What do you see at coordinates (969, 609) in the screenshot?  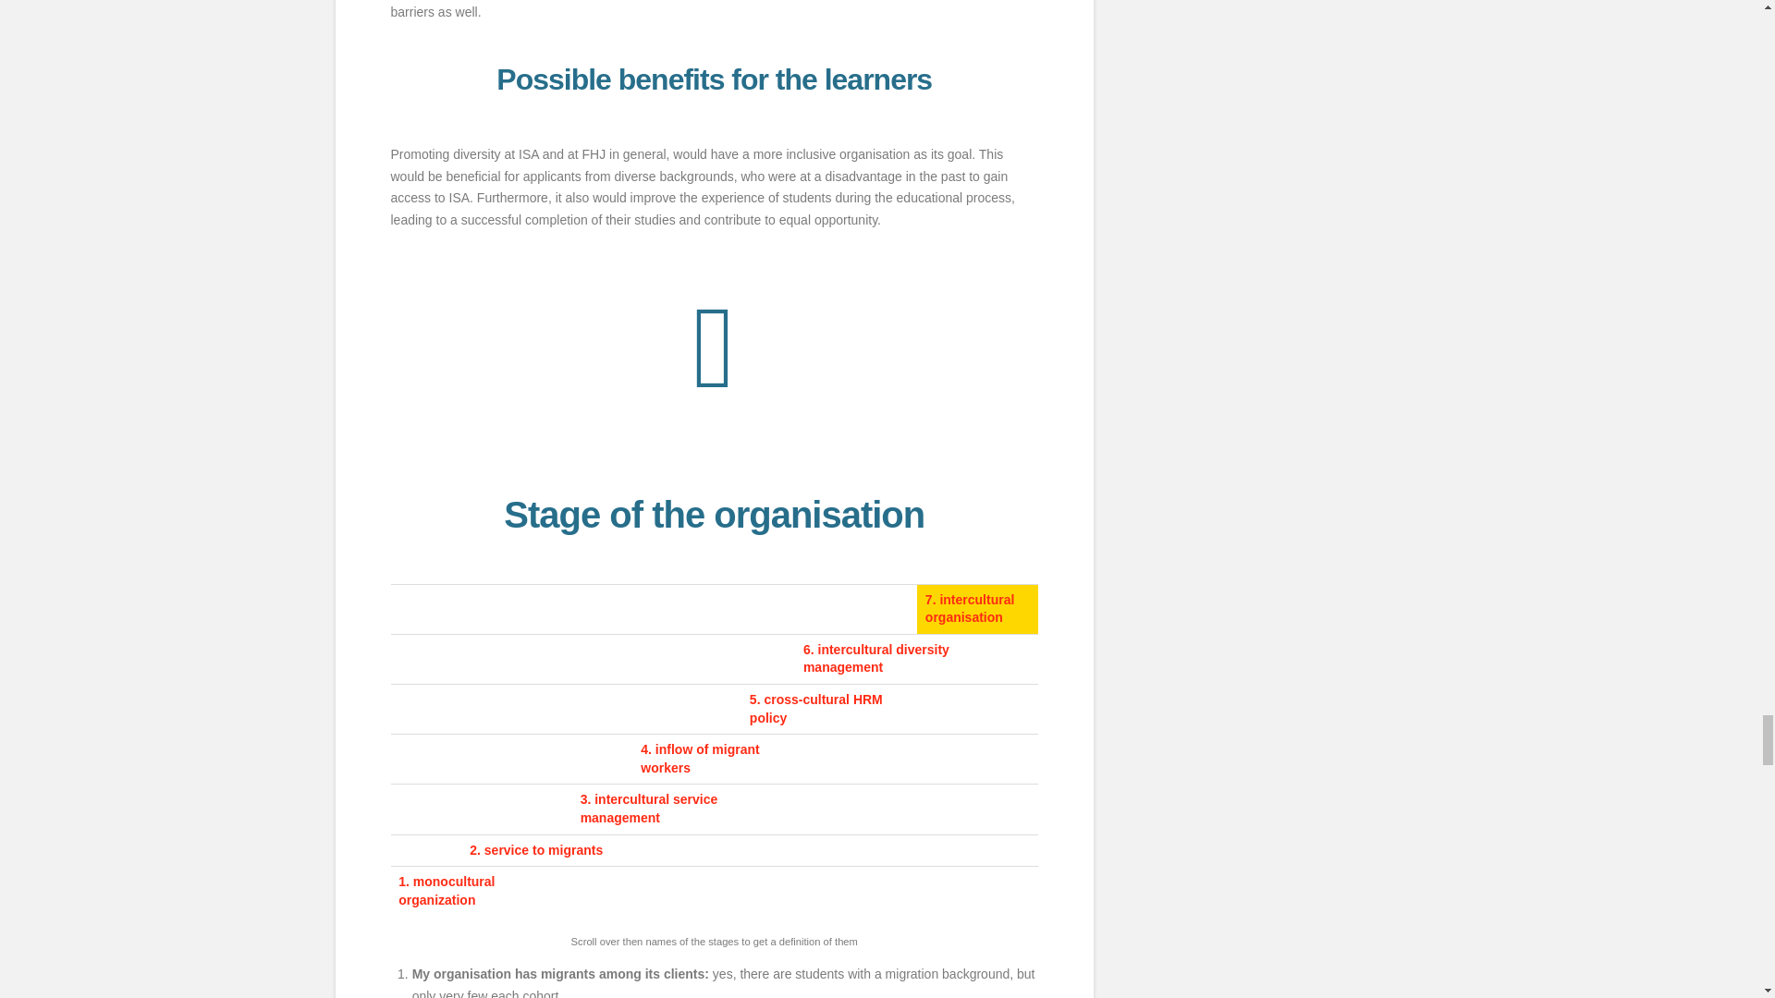 I see `7. intercultural organisation` at bounding box center [969, 609].